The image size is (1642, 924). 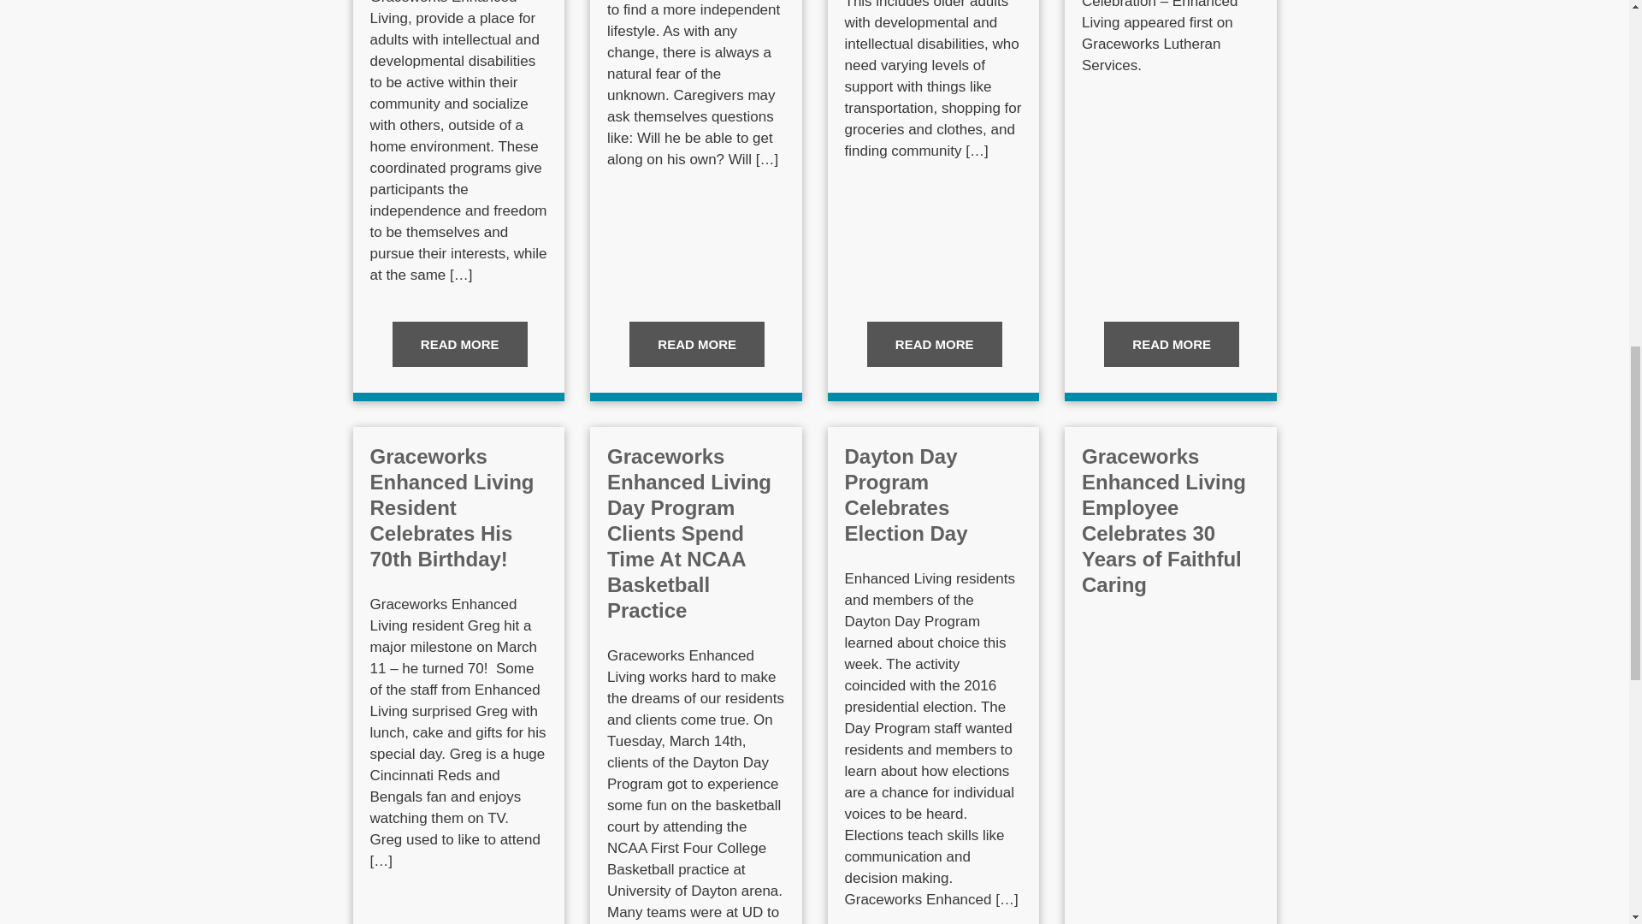 What do you see at coordinates (696, 344) in the screenshot?
I see `read post` at bounding box center [696, 344].